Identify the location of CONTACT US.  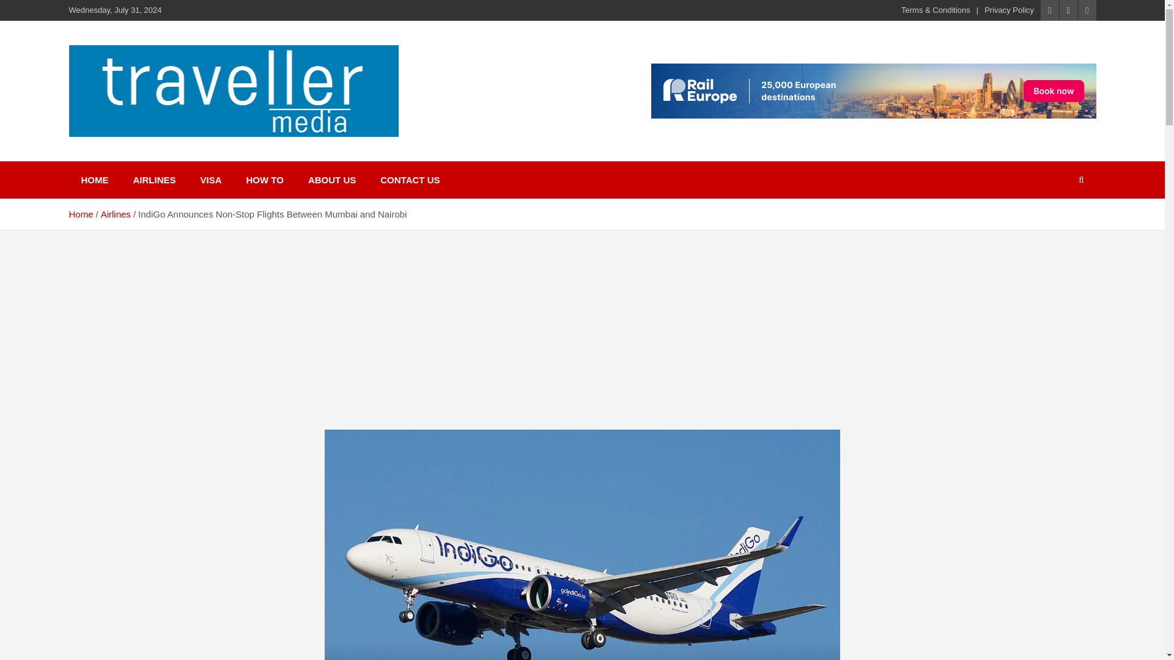
(410, 180).